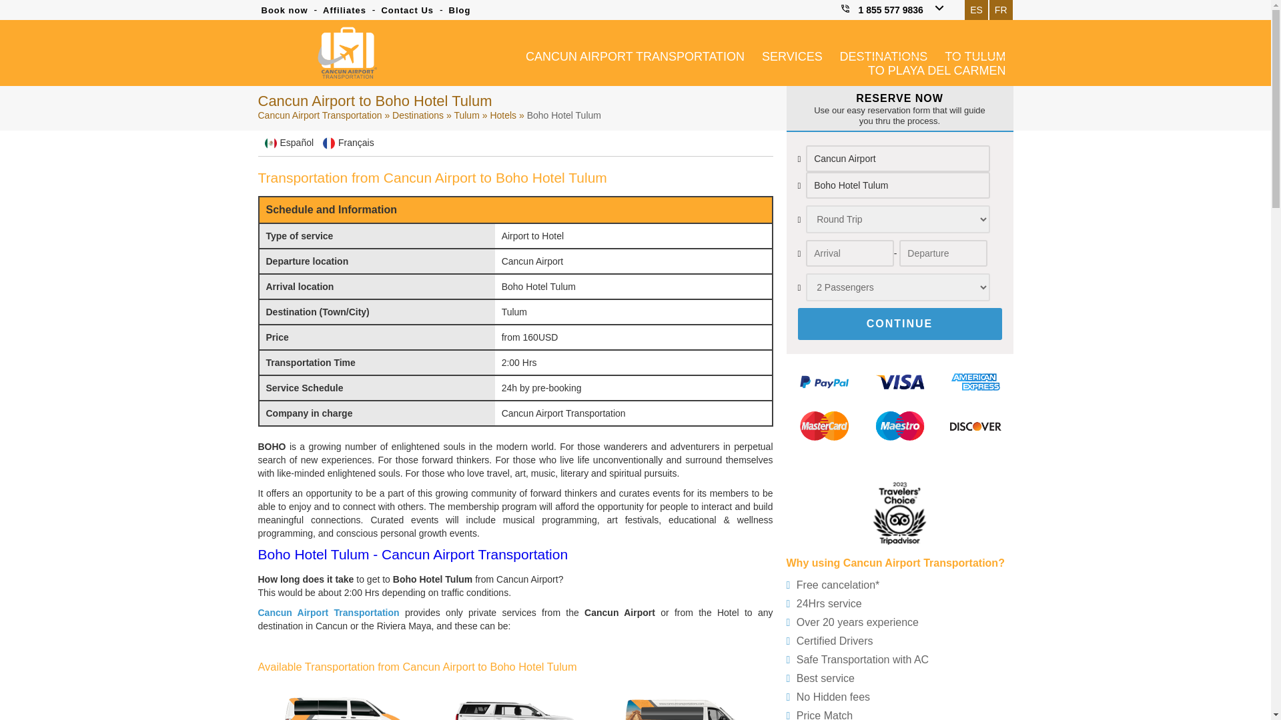 Image resolution: width=1281 pixels, height=720 pixels. I want to click on Cancun Airpor Transportation, so click(635, 55).